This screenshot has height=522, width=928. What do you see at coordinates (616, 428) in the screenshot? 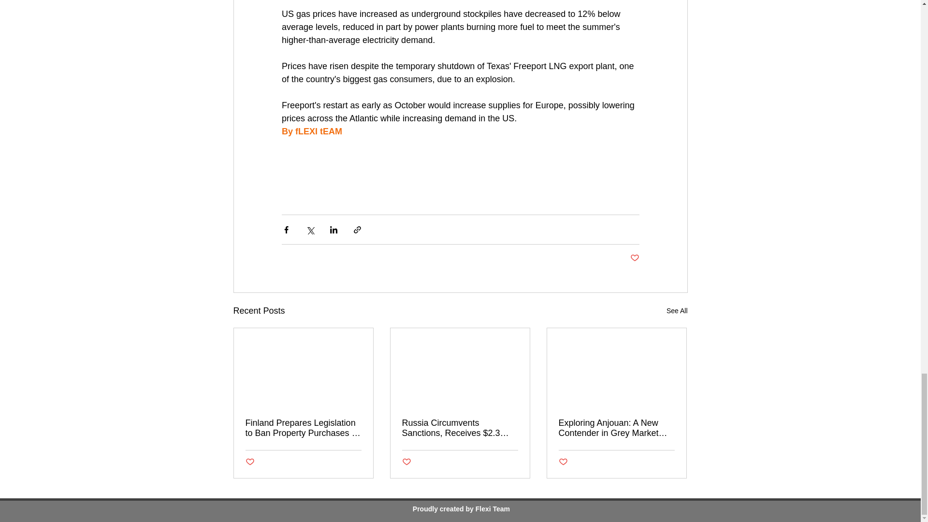
I see `Exploring Anjouan: A New Contender in Grey Market Licensing` at bounding box center [616, 428].